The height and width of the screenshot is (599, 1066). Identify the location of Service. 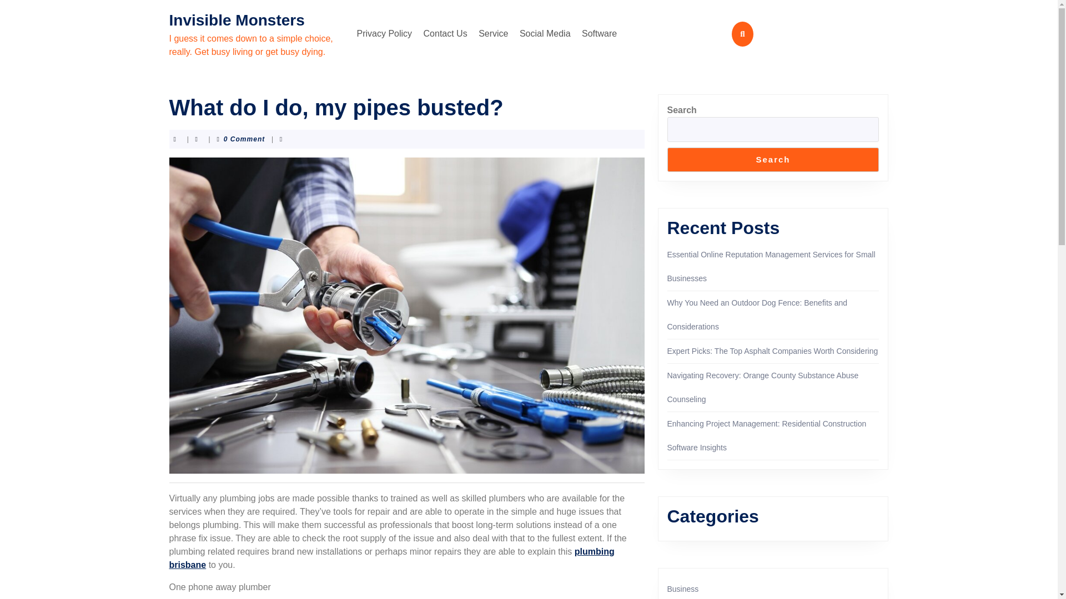
(493, 34).